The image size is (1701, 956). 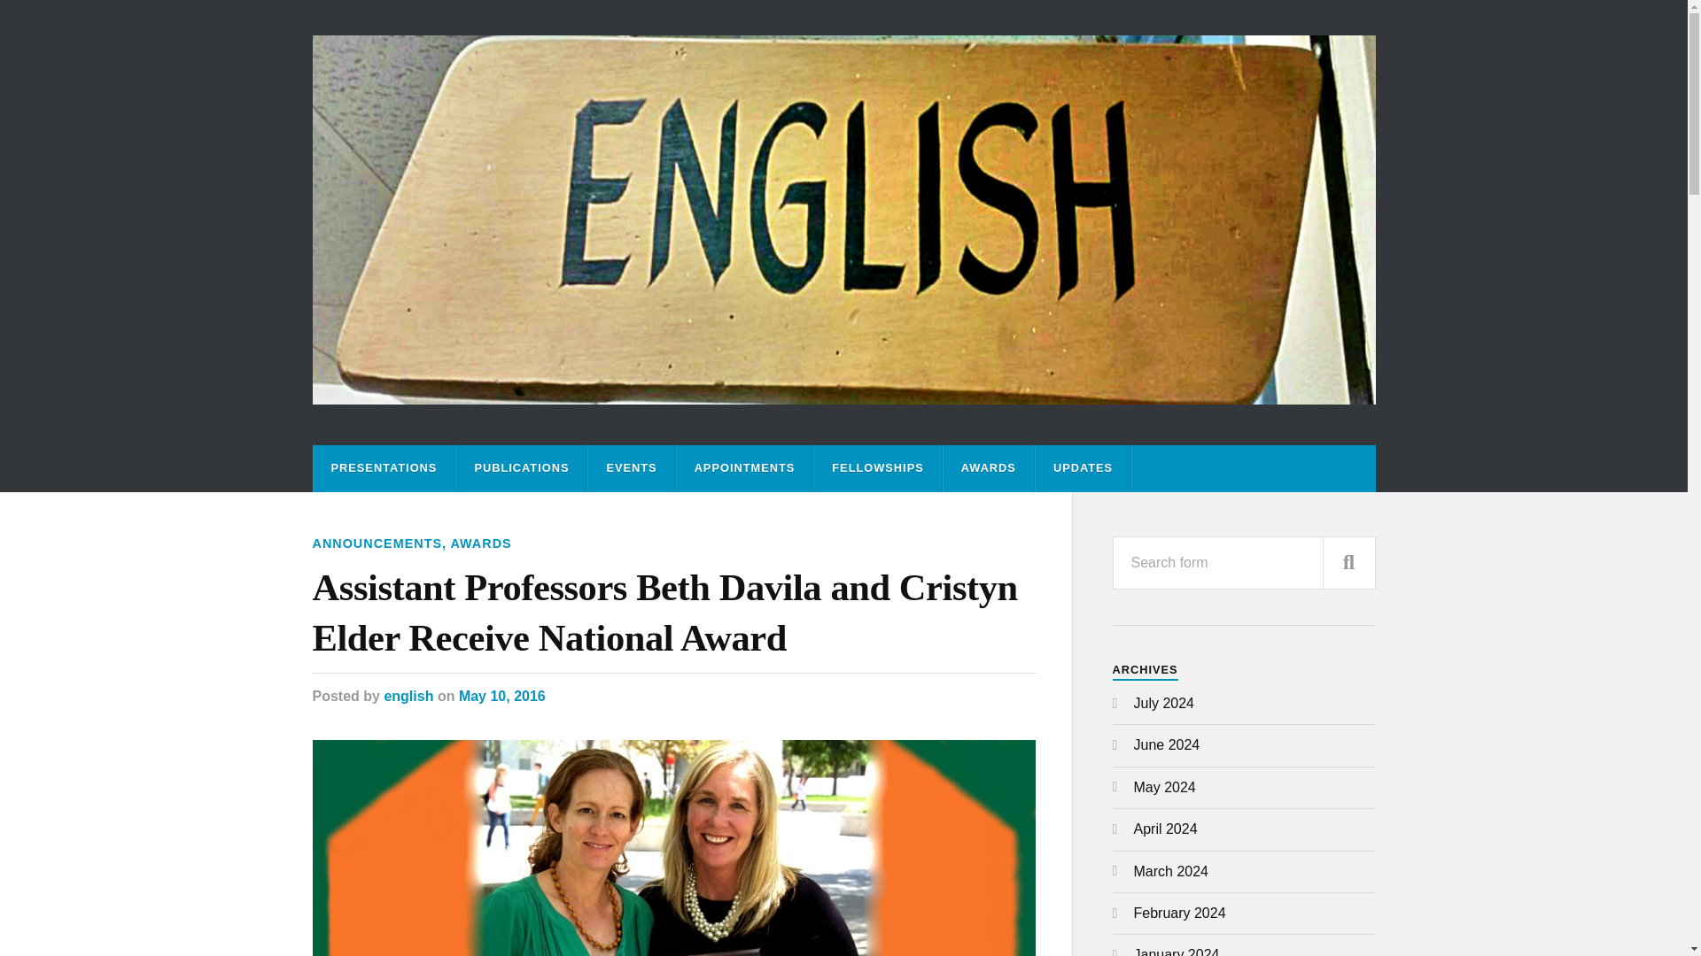 What do you see at coordinates (1180, 913) in the screenshot?
I see `February 2024` at bounding box center [1180, 913].